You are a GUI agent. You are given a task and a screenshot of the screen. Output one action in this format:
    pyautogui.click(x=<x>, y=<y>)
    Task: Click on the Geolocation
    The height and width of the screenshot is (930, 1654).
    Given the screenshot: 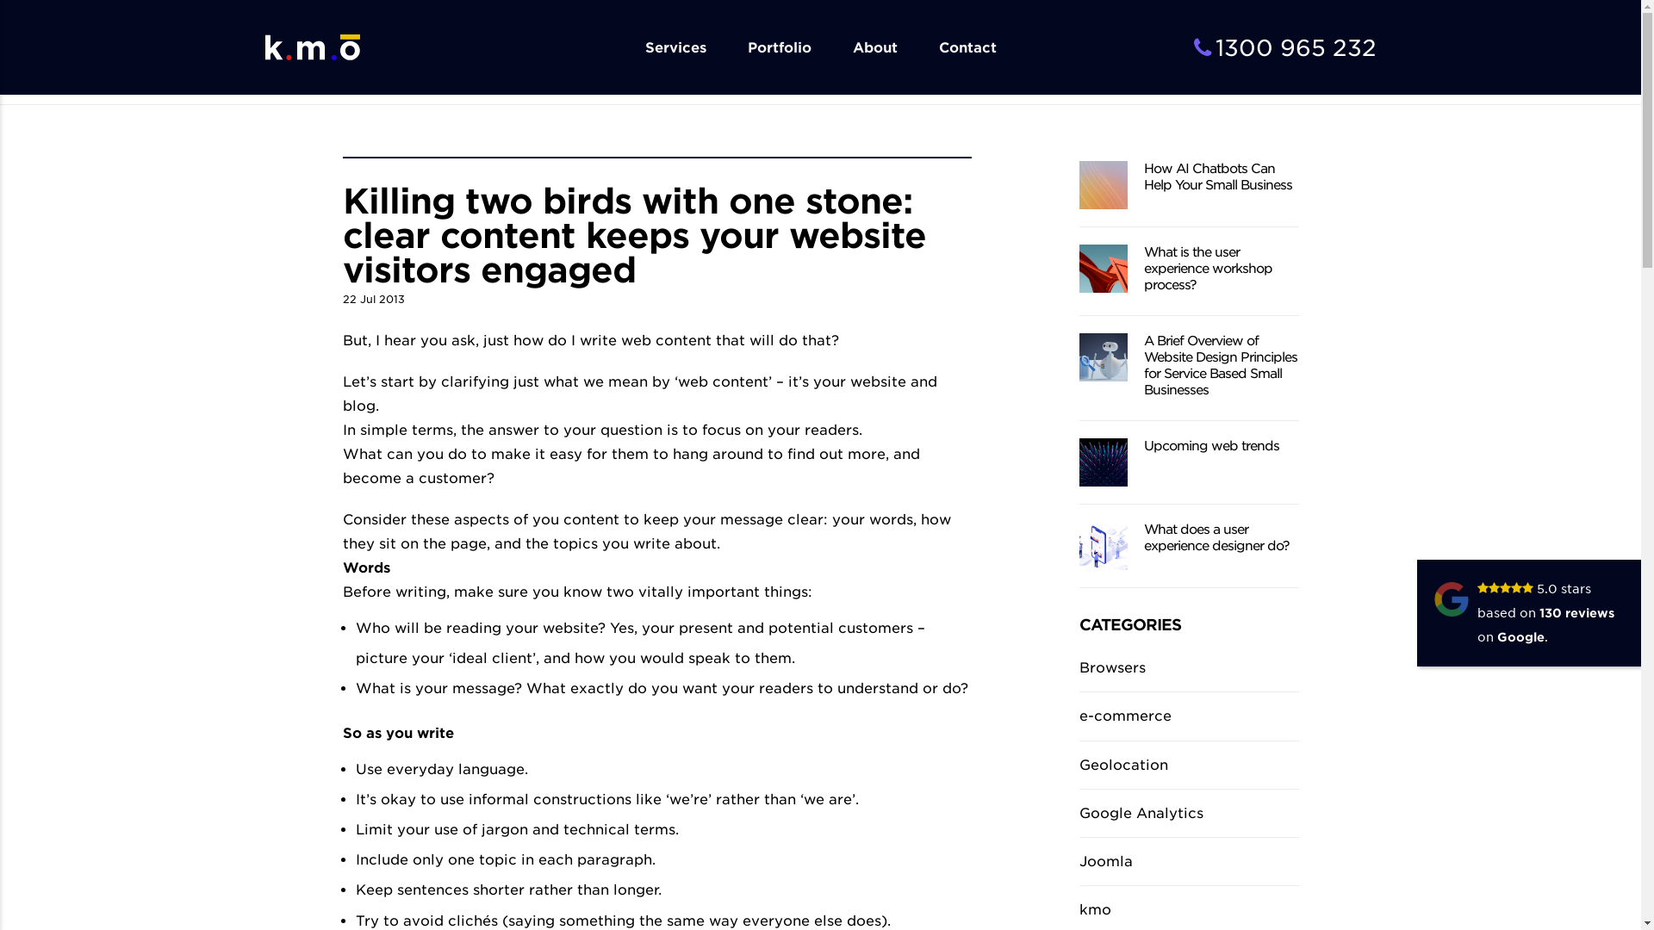 What is the action you would take?
    pyautogui.click(x=1189, y=765)
    